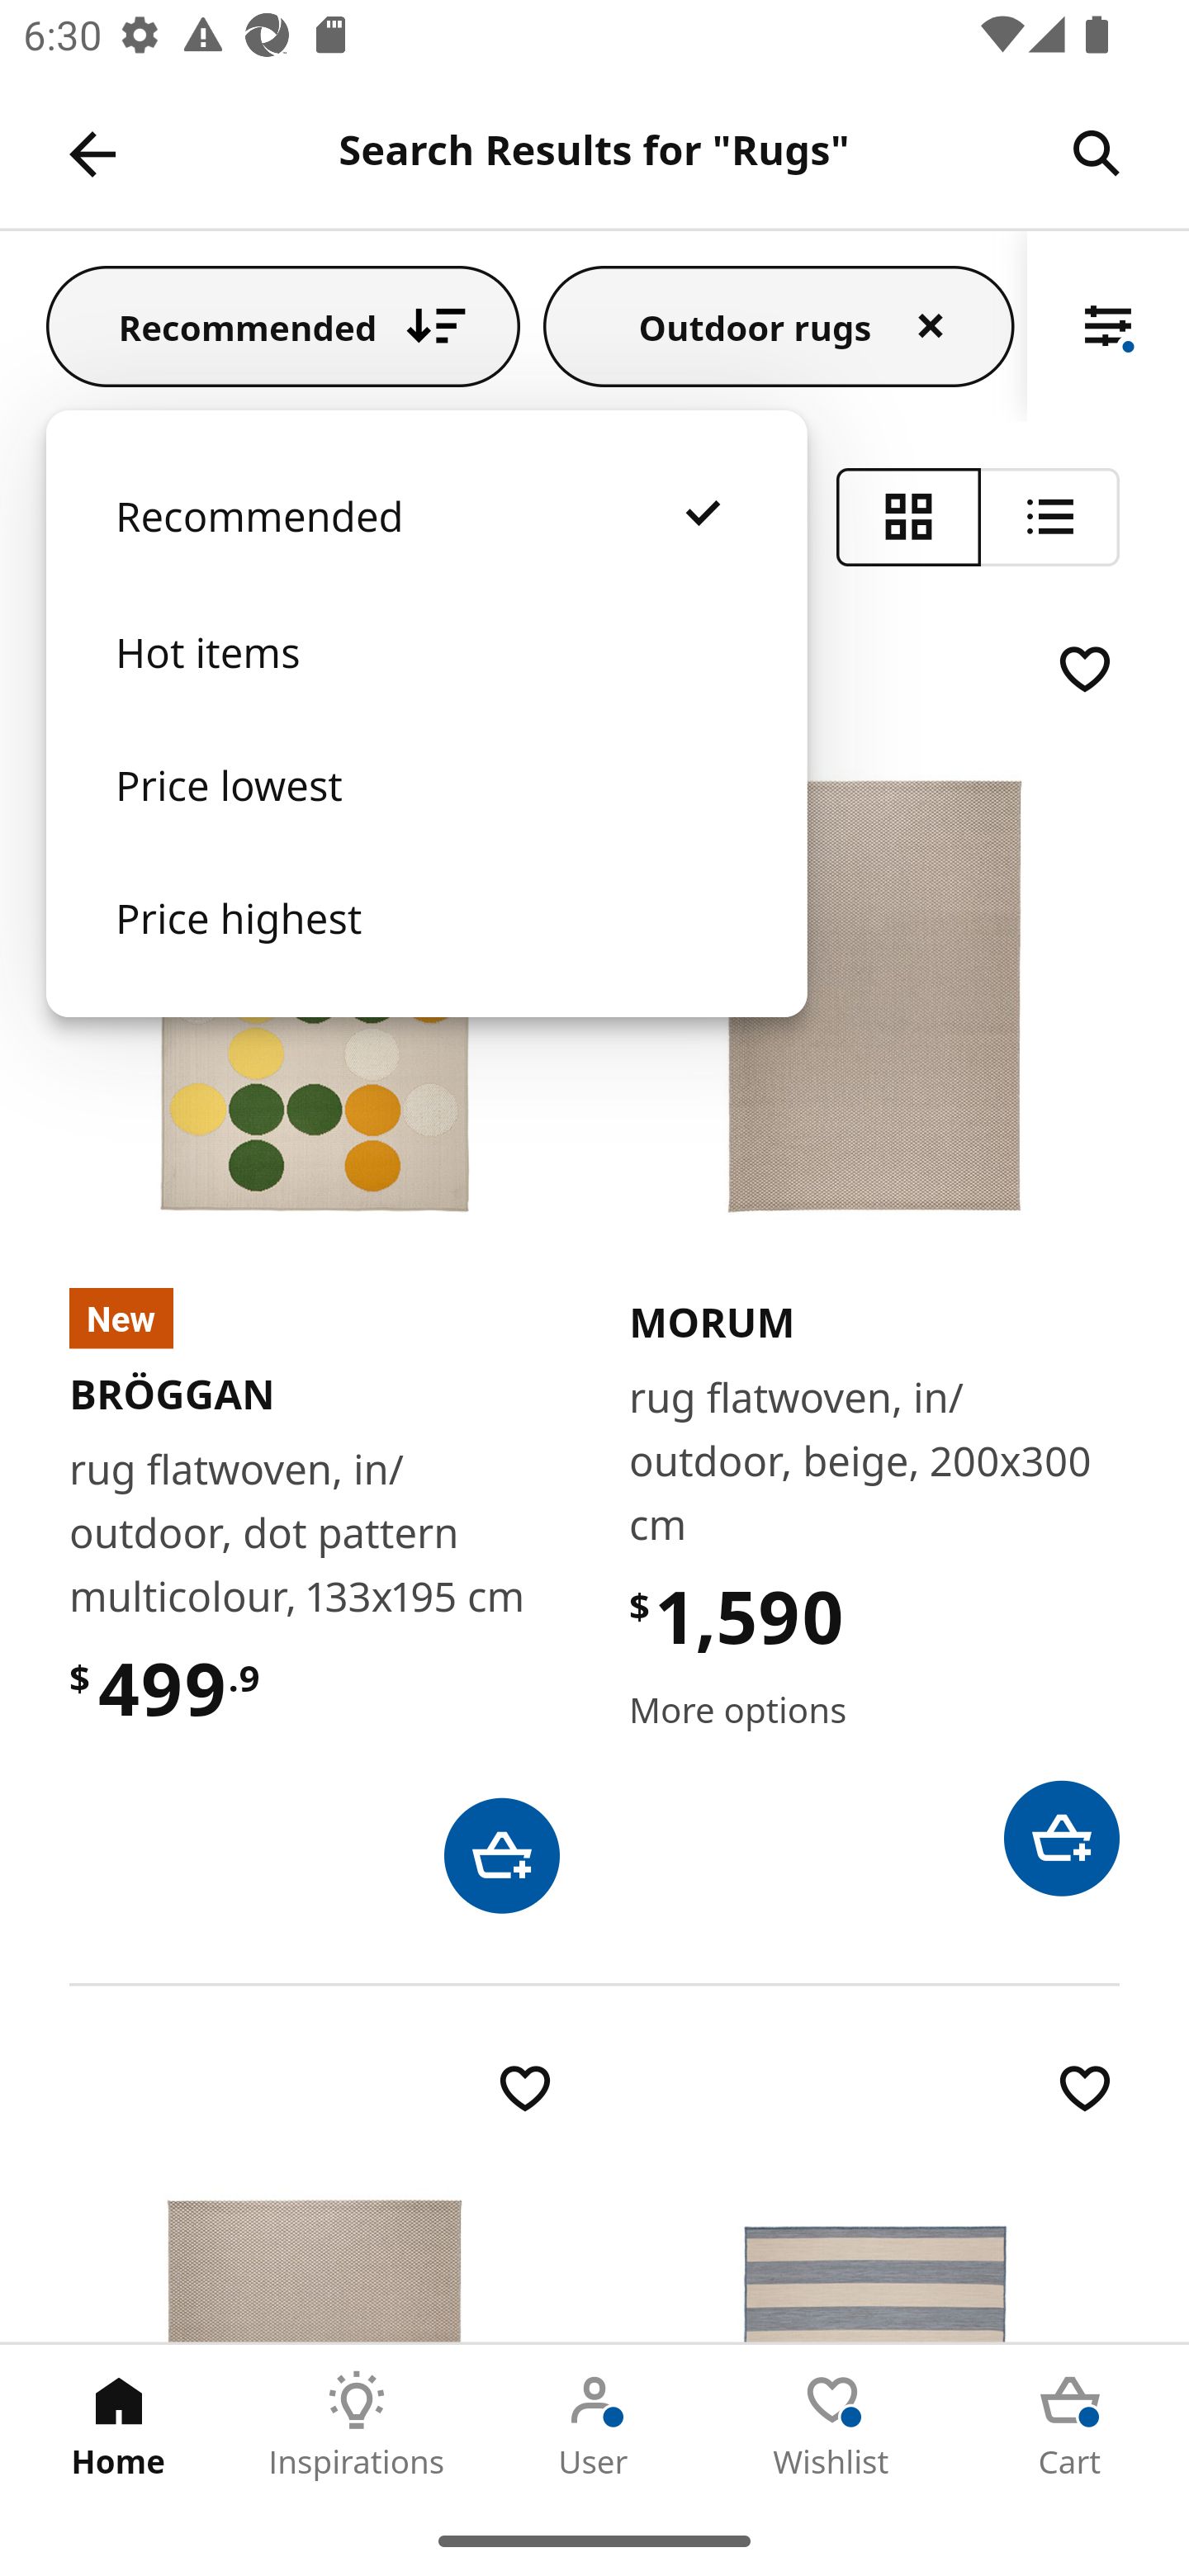 This screenshot has width=1189, height=2576. Describe the element at coordinates (426, 548) in the screenshot. I see `Recommended` at that location.